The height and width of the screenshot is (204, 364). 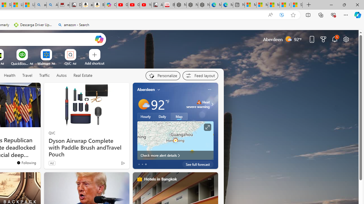 I want to click on Check more alert details, so click(x=175, y=155).